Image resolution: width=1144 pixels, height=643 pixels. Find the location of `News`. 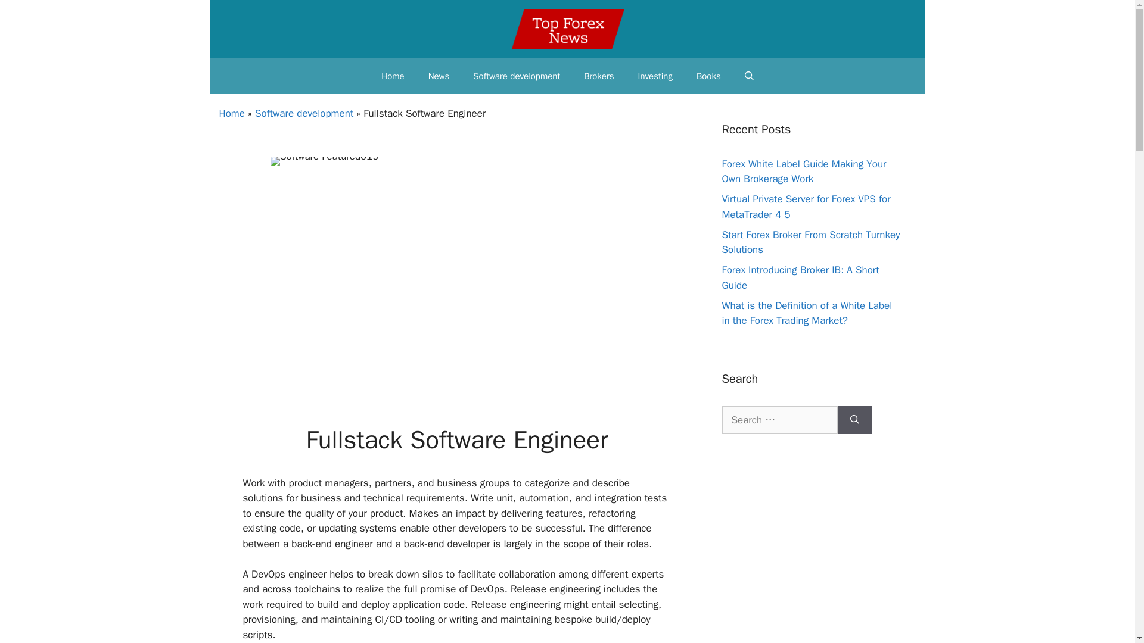

News is located at coordinates (439, 76).